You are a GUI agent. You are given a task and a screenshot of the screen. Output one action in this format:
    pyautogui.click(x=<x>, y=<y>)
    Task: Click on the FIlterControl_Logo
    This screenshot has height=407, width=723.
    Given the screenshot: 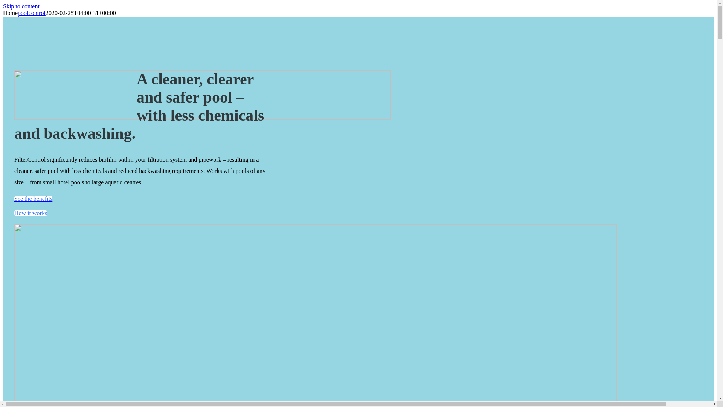 What is the action you would take?
    pyautogui.click(x=203, y=95)
    